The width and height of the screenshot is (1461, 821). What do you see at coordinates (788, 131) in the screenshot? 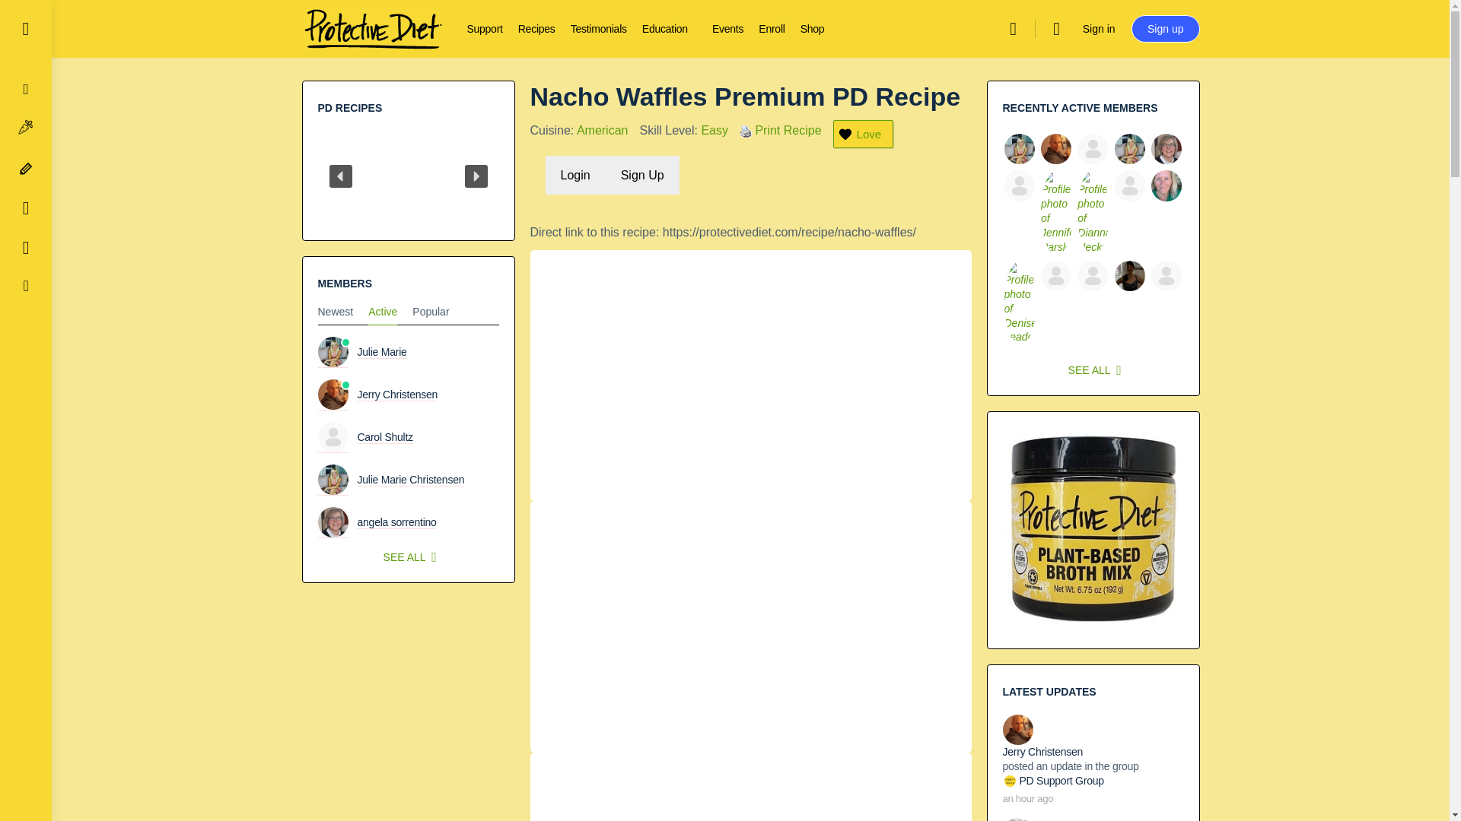
I see `Print Recipe` at bounding box center [788, 131].